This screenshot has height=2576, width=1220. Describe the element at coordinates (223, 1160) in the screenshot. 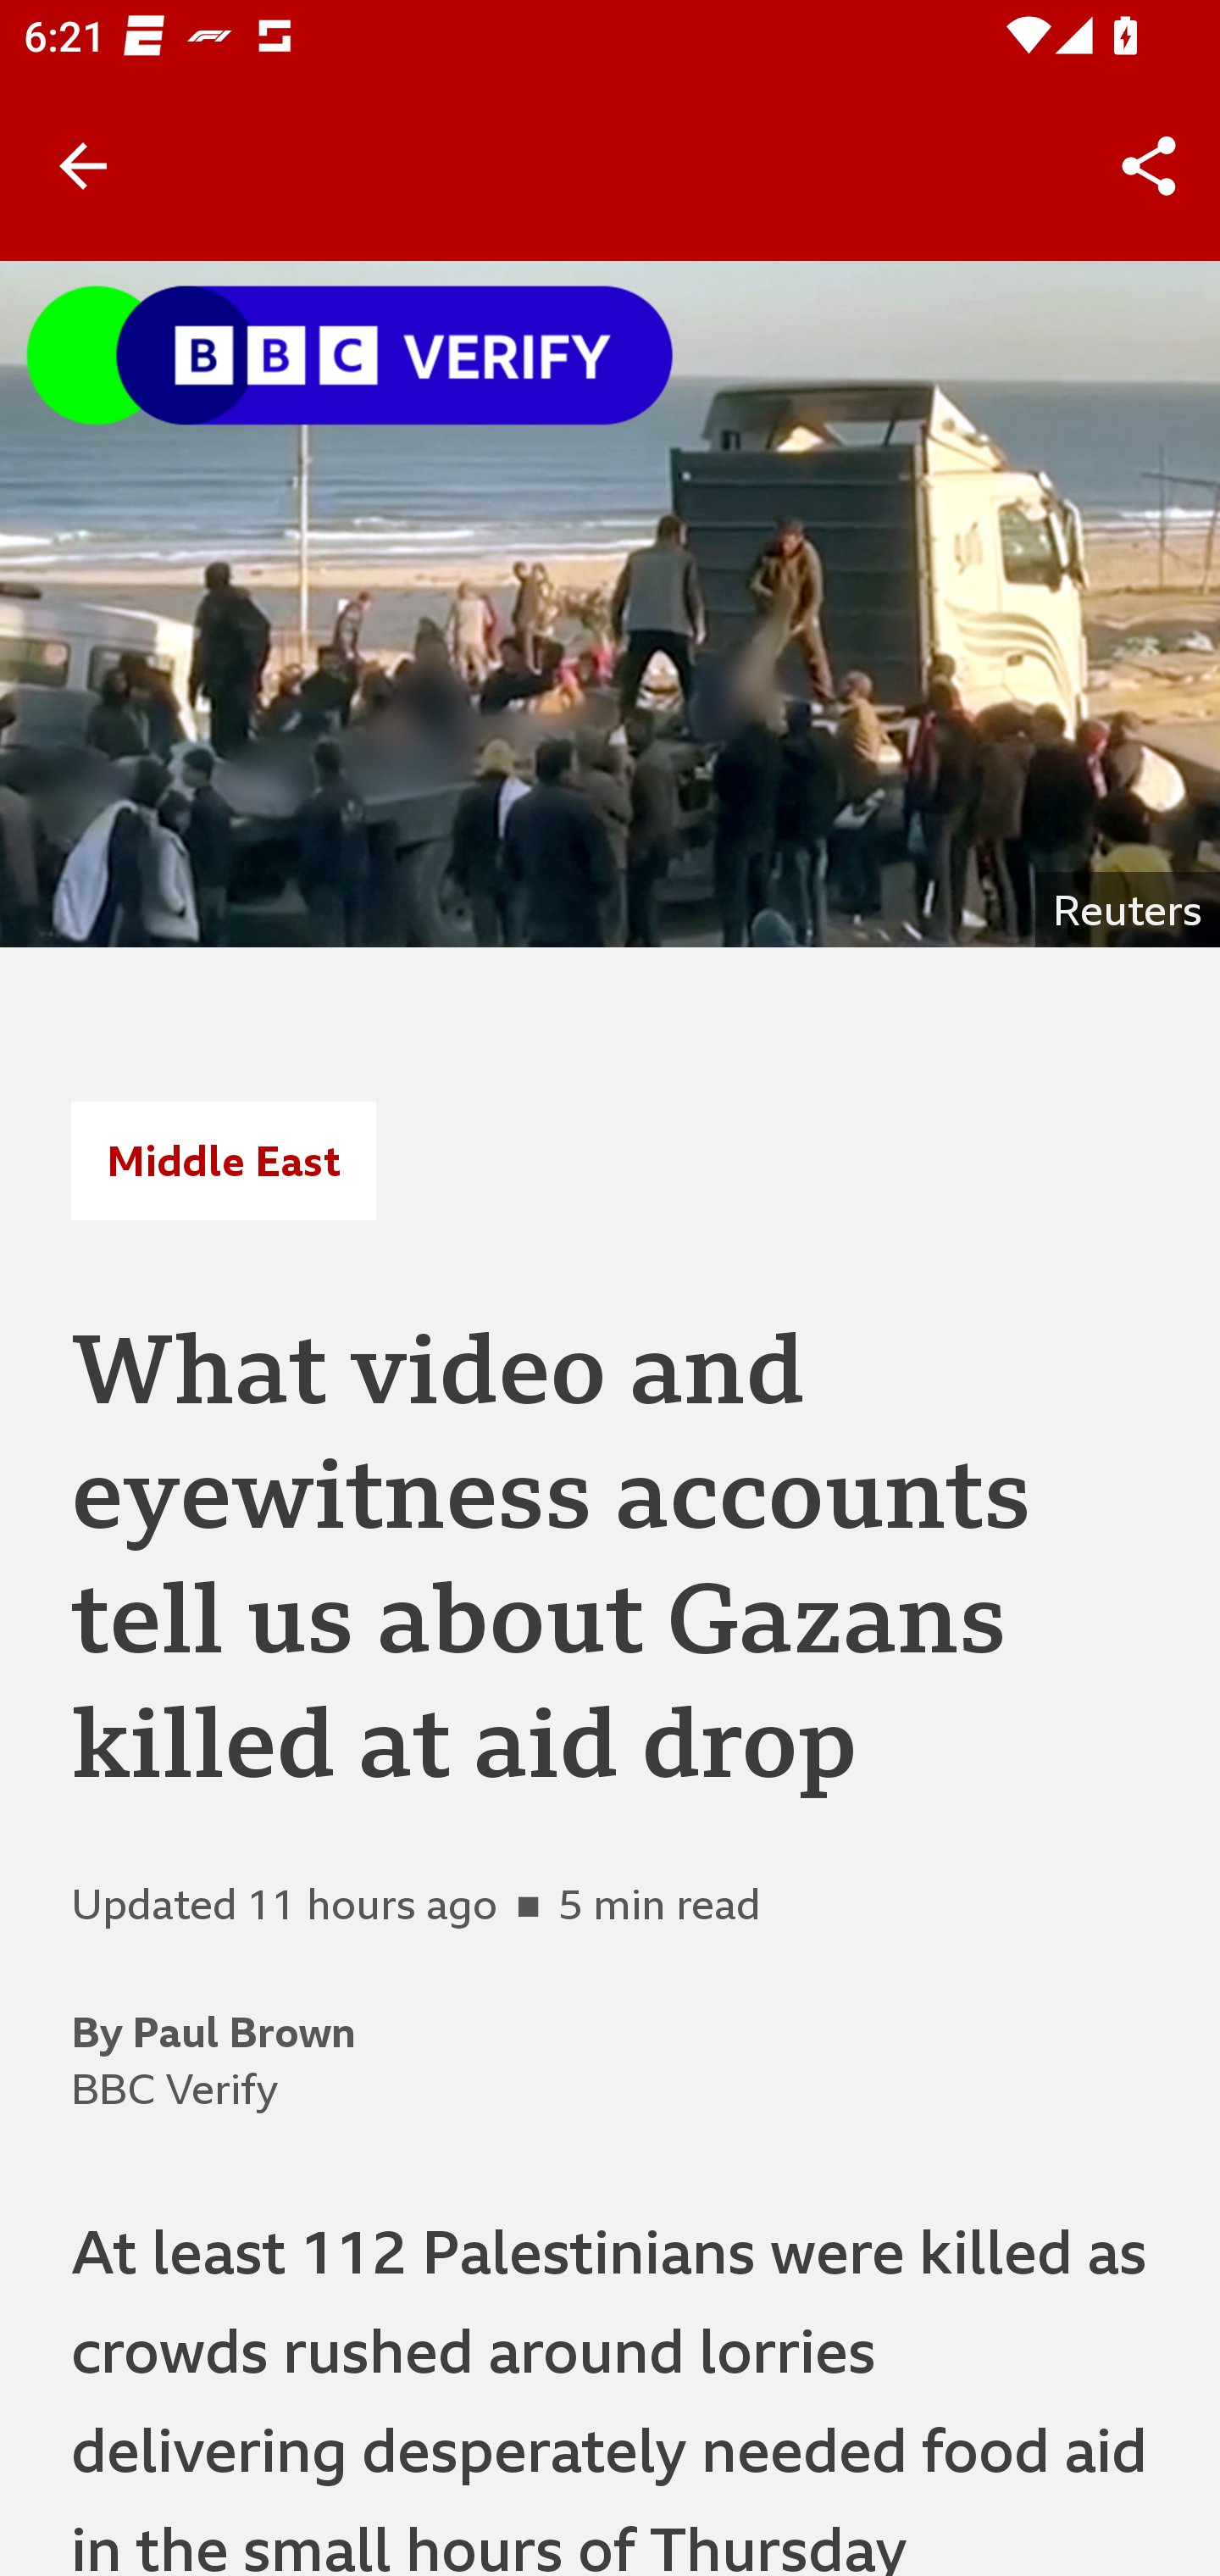

I see `Middle East` at that location.